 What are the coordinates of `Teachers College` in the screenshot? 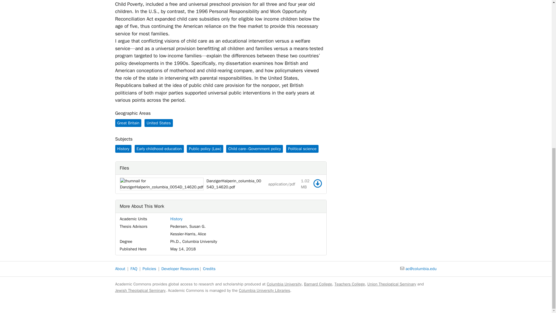 It's located at (350, 284).